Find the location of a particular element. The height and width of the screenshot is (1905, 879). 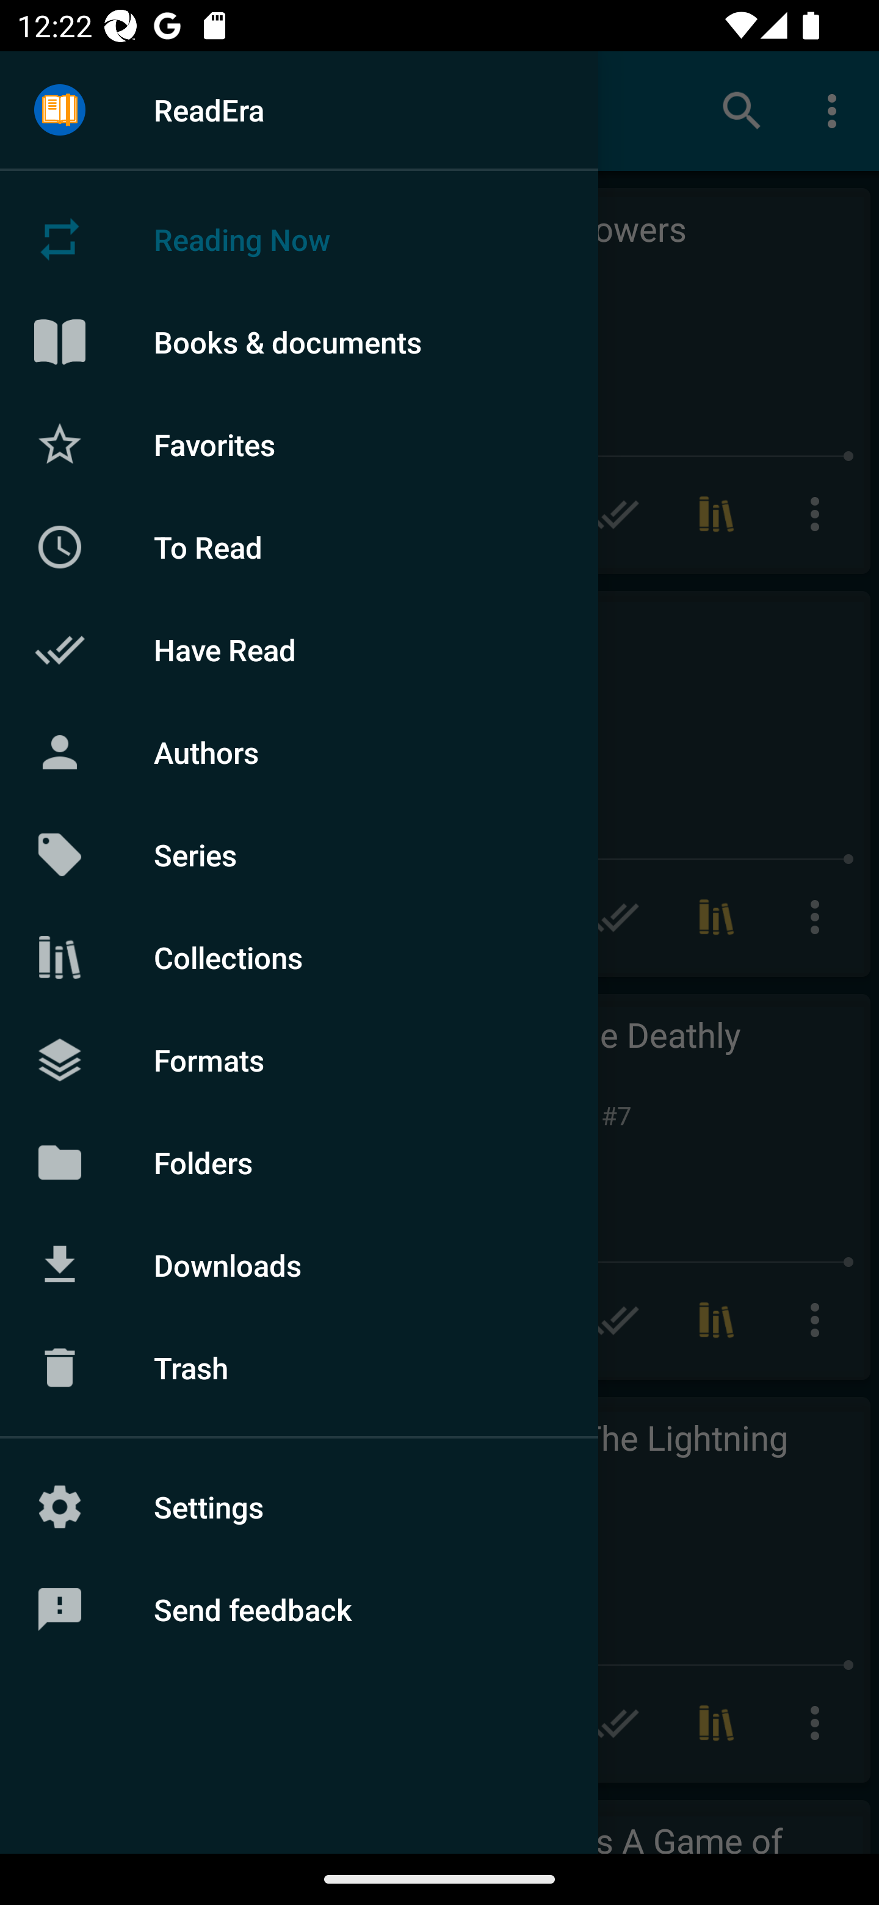

Reading Now is located at coordinates (299, 239).